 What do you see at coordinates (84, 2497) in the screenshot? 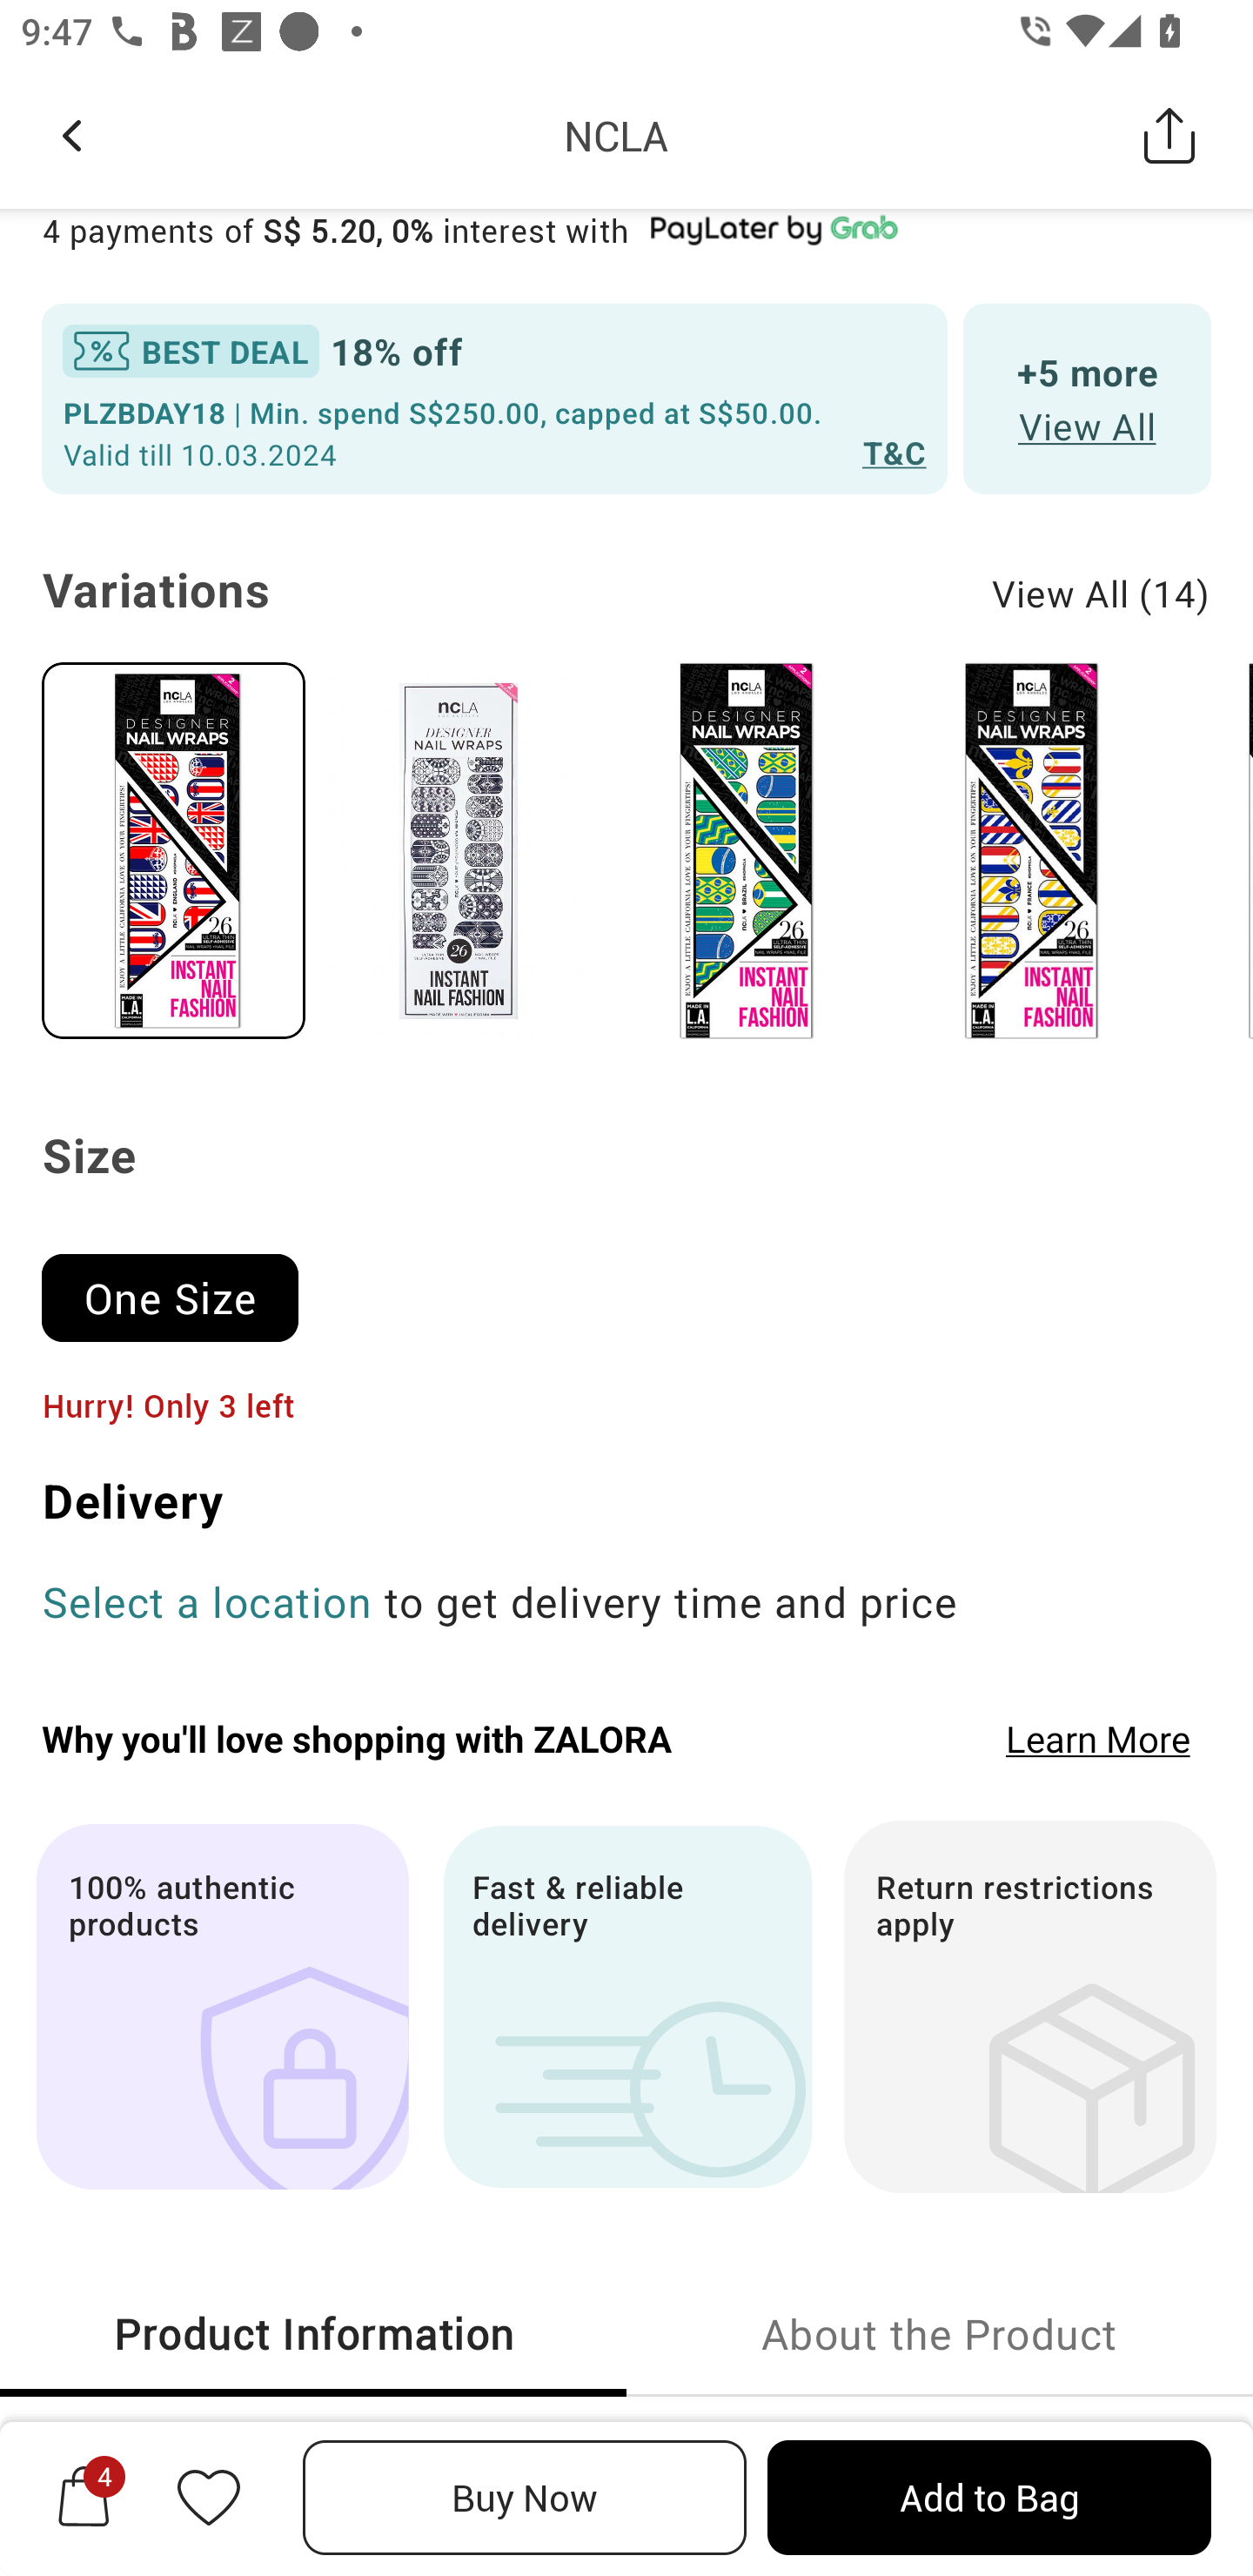
I see `4` at bounding box center [84, 2497].